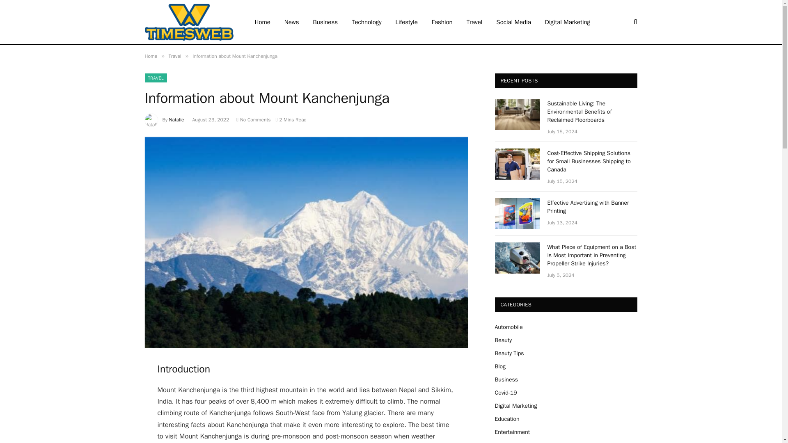  I want to click on Travel, so click(175, 56).